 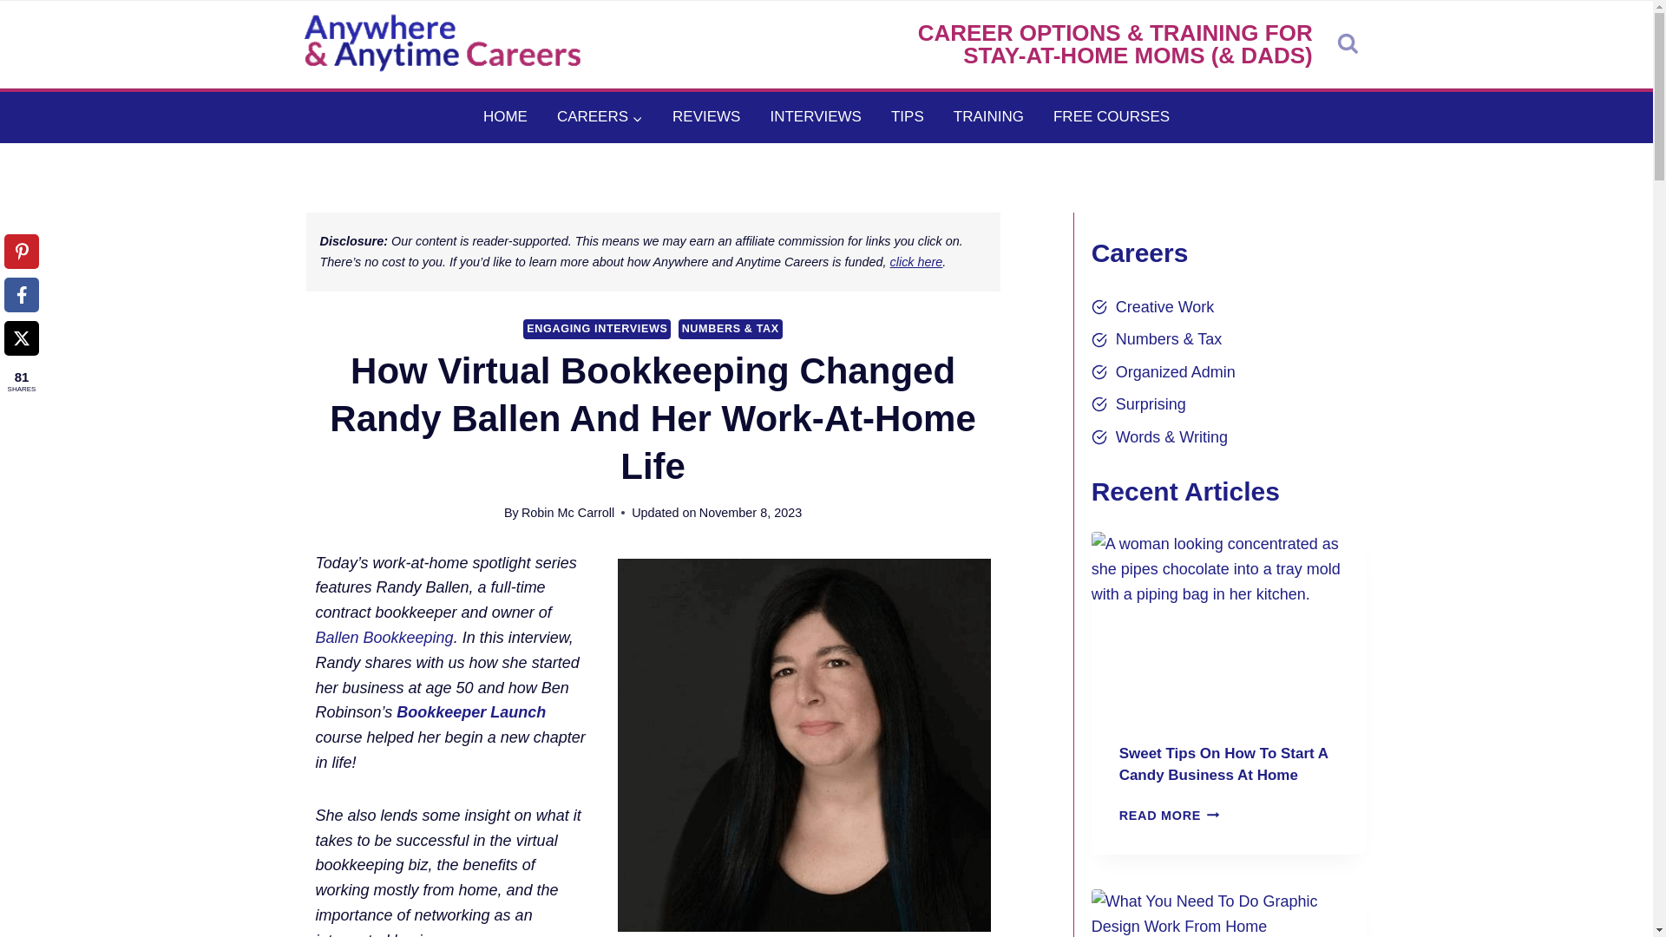 What do you see at coordinates (384, 637) in the screenshot?
I see `Ballen Bookkeeping` at bounding box center [384, 637].